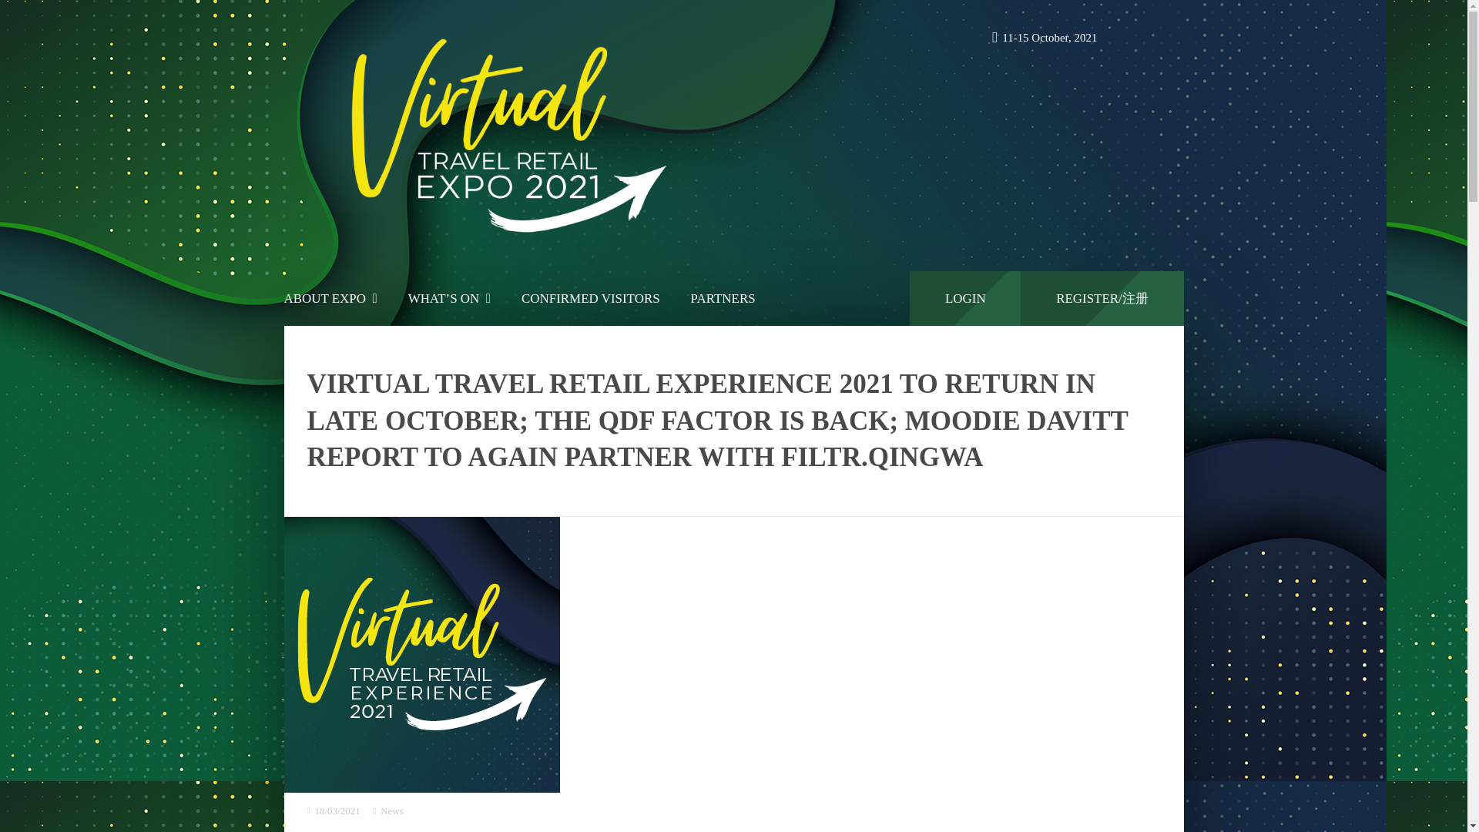 The width and height of the screenshot is (1479, 832). I want to click on LOGIN, so click(964, 299).